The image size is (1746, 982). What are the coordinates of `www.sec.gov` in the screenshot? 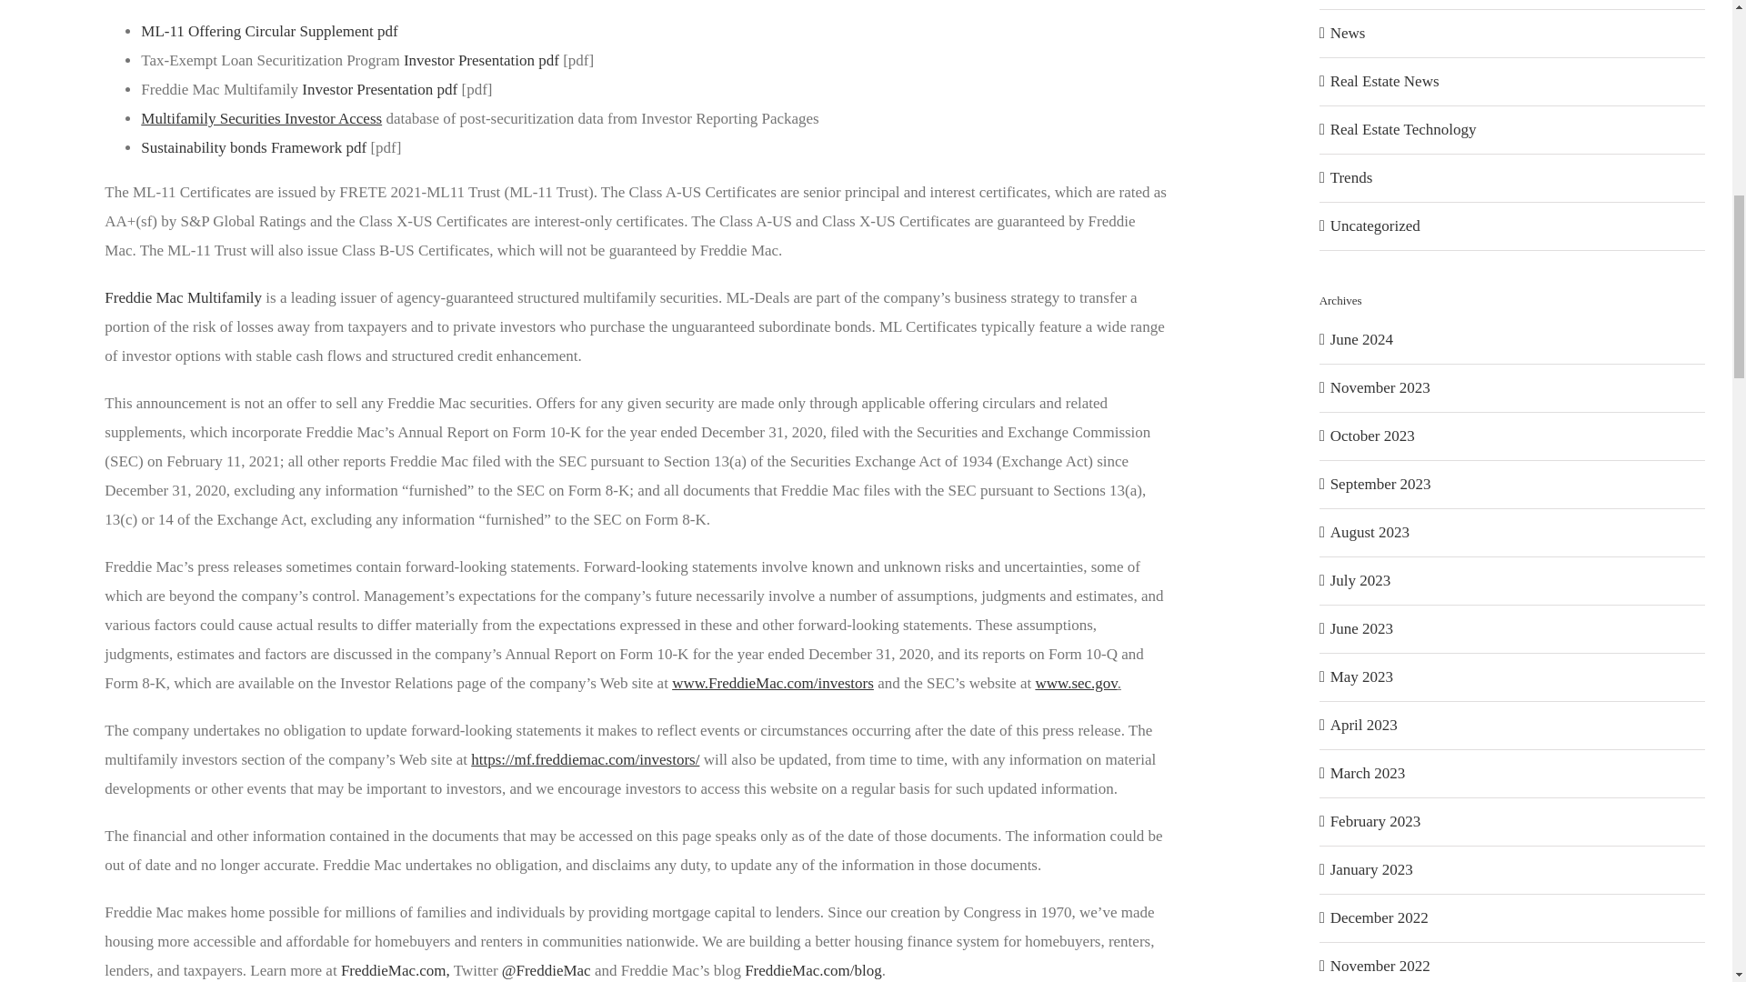 It's located at (1076, 683).